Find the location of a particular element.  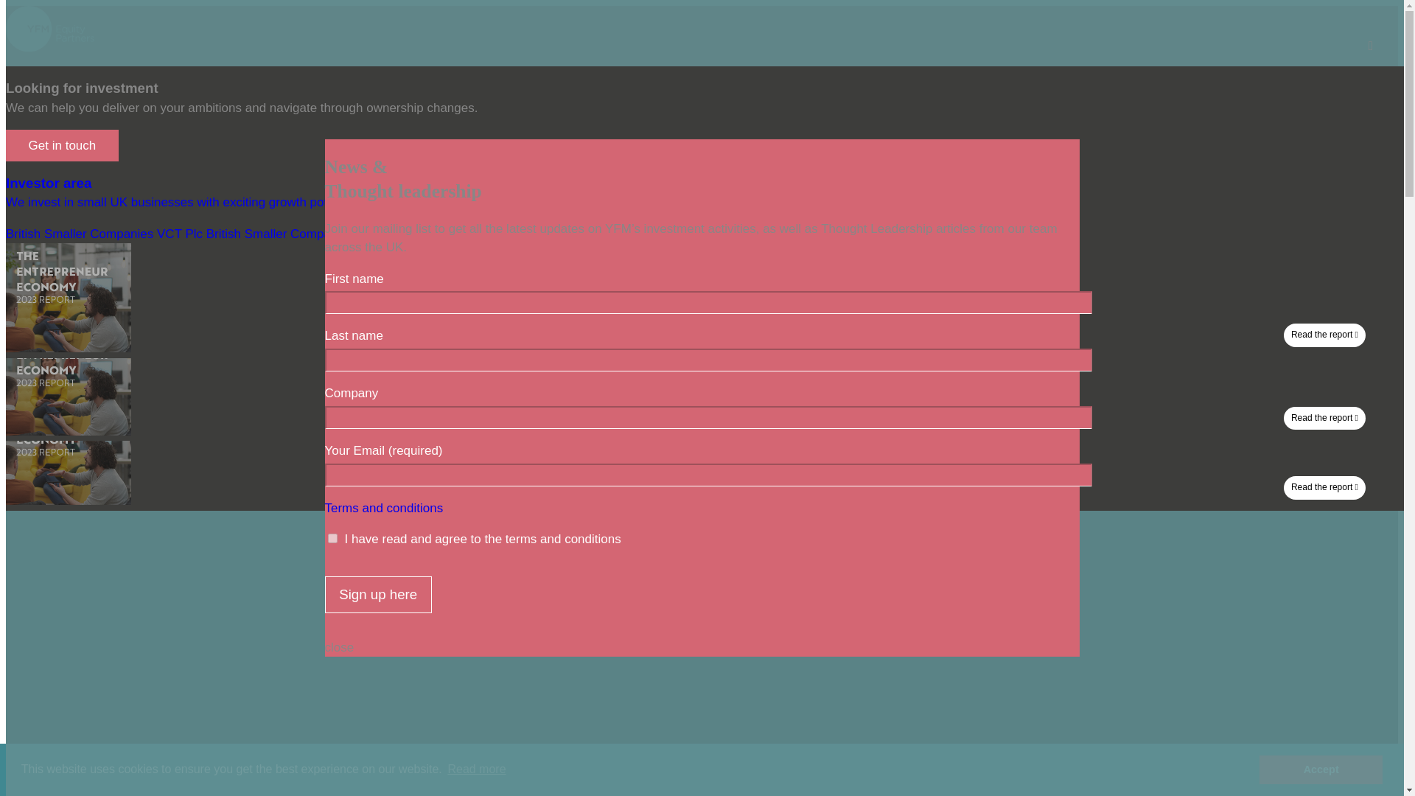

1 is located at coordinates (332, 538).